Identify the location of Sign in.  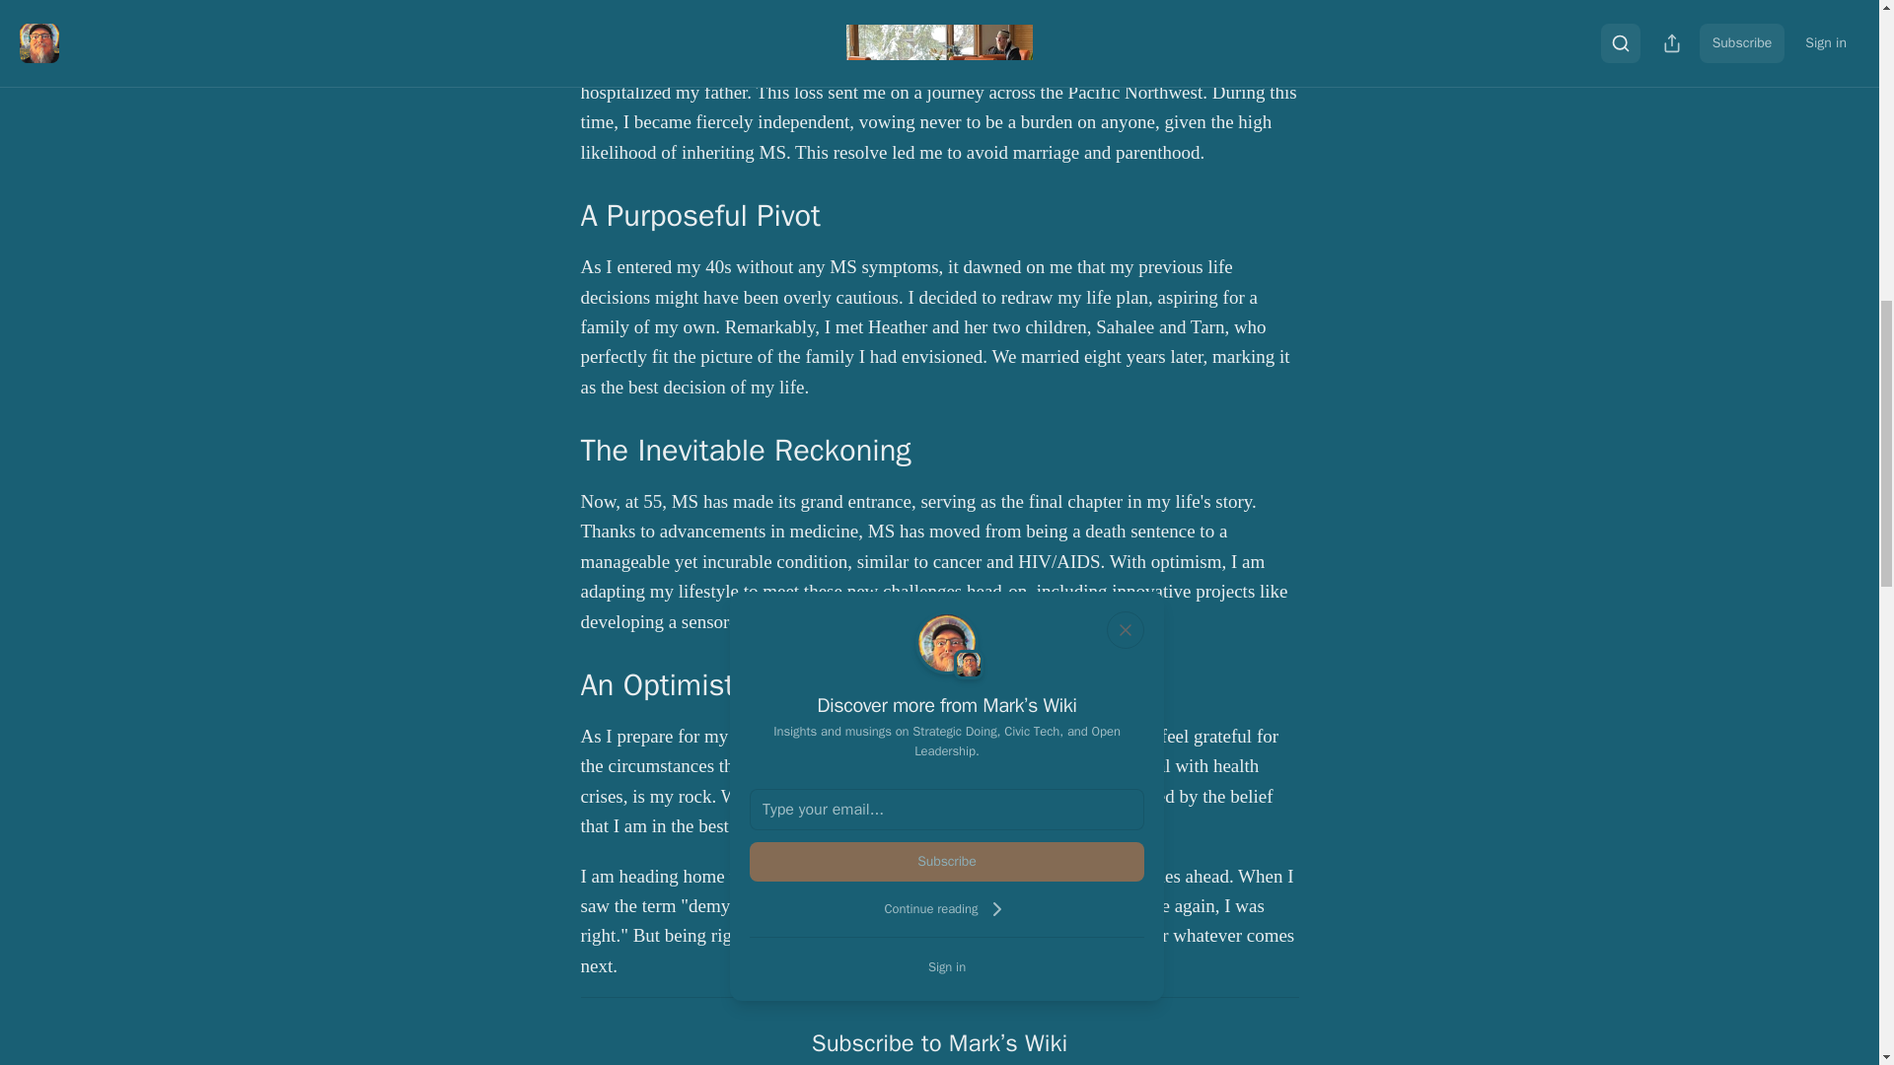
(947, 966).